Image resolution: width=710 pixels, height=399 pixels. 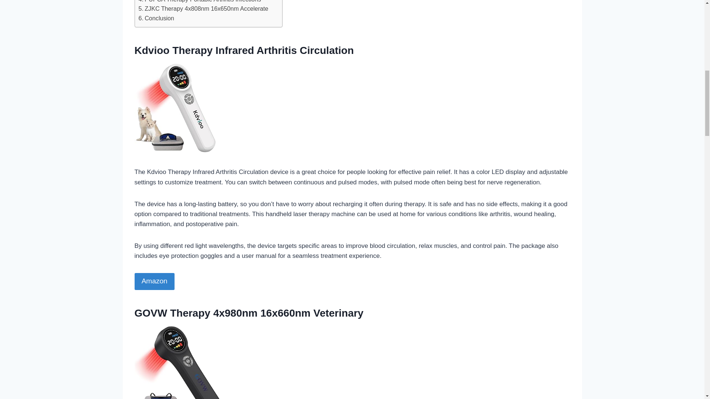 I want to click on ZJKC Therapy 4x808nm 16x650nm Accelerate, so click(x=203, y=8).